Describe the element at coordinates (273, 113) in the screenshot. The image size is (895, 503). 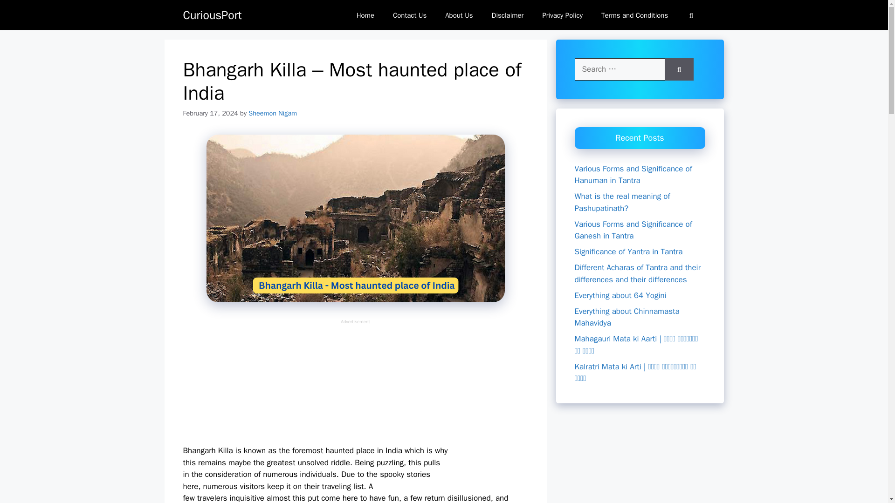
I see `View all posts by Sheemon Nigam` at that location.